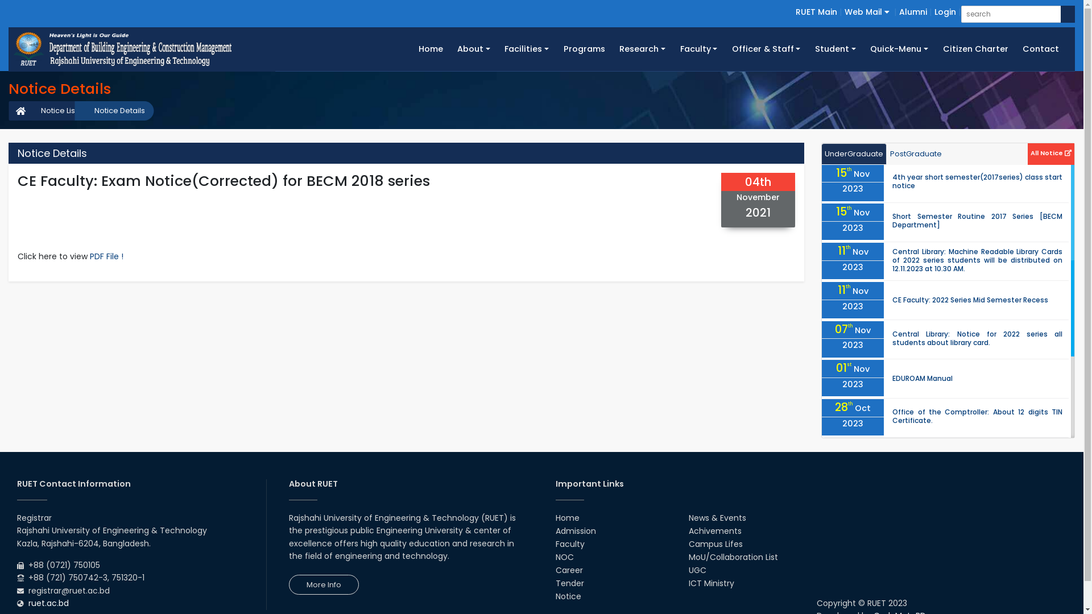 This screenshot has height=614, width=1092. What do you see at coordinates (734, 557) in the screenshot?
I see `MoU/Collaboration List` at bounding box center [734, 557].